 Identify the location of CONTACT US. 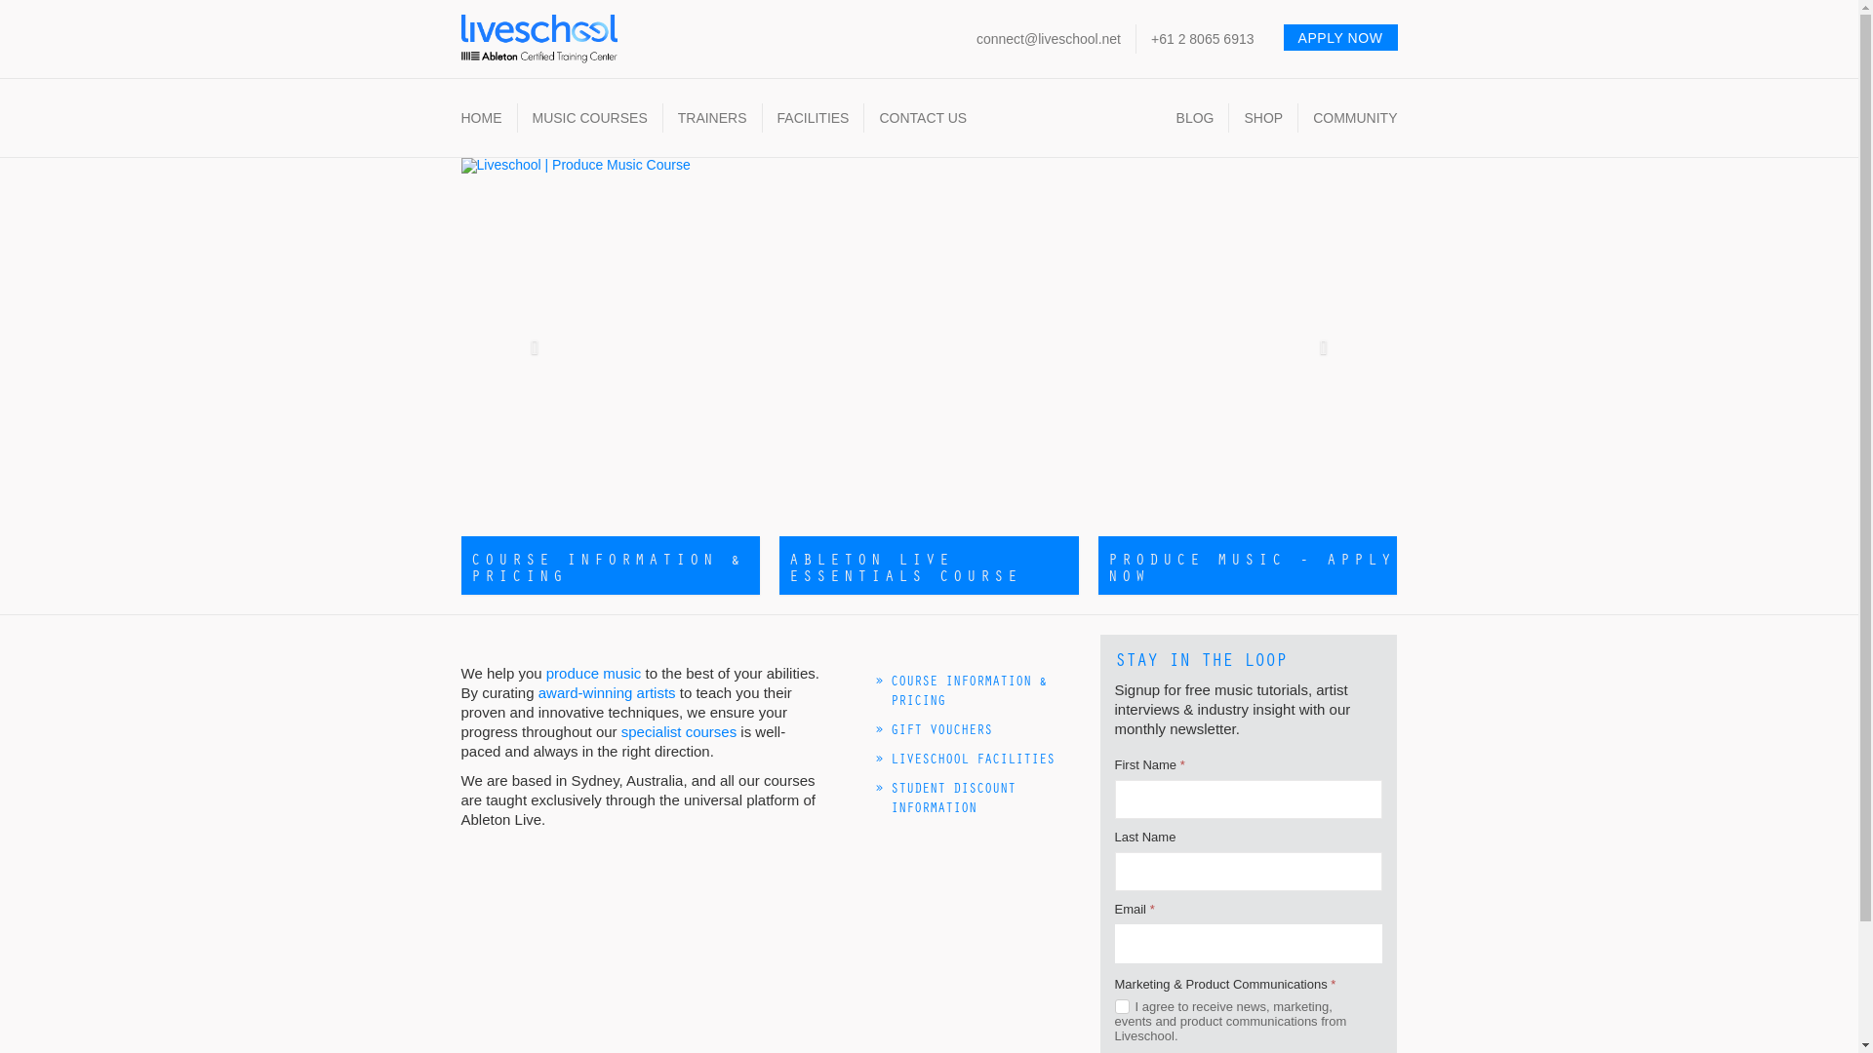
(923, 118).